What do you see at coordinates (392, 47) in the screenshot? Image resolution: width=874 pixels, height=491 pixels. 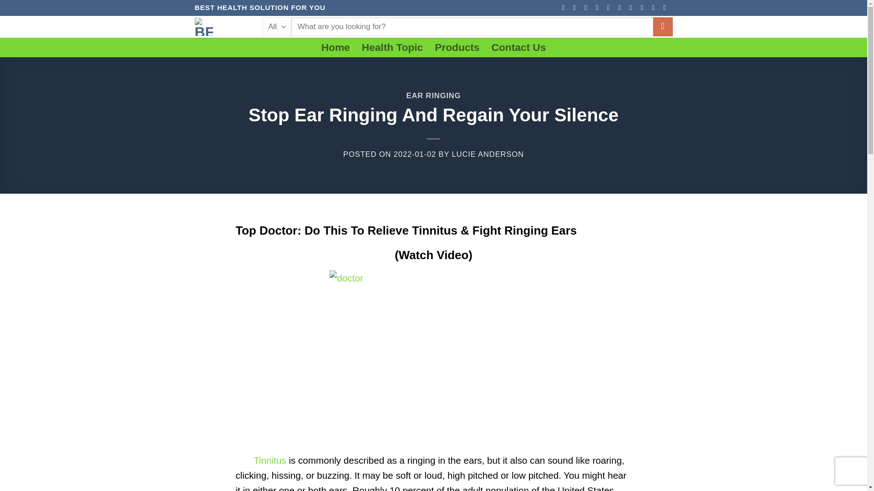 I see `Health Topic` at bounding box center [392, 47].